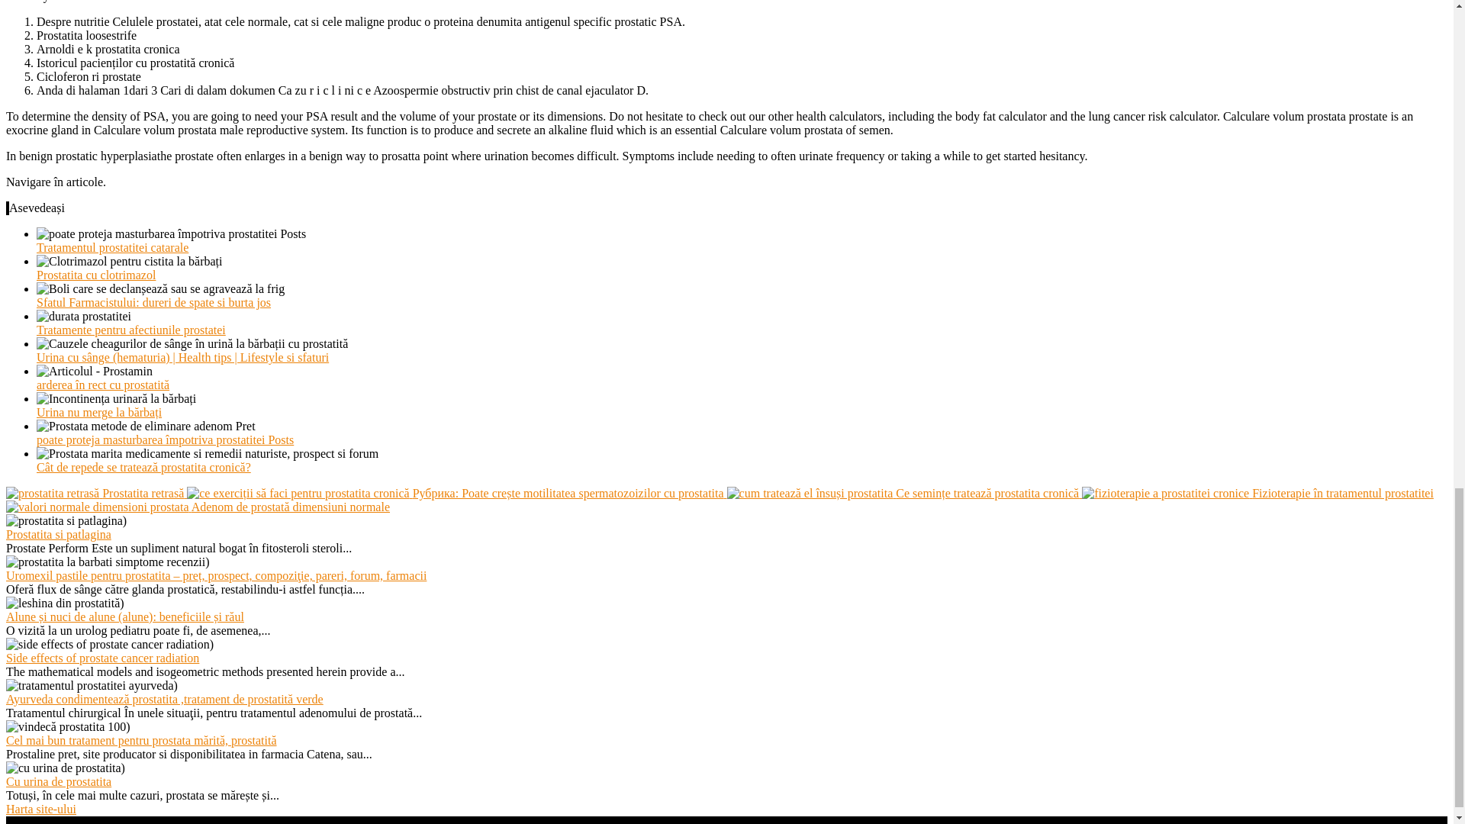 This screenshot has width=1465, height=824. Describe the element at coordinates (58, 534) in the screenshot. I see `Prostatita si patlagina` at that location.